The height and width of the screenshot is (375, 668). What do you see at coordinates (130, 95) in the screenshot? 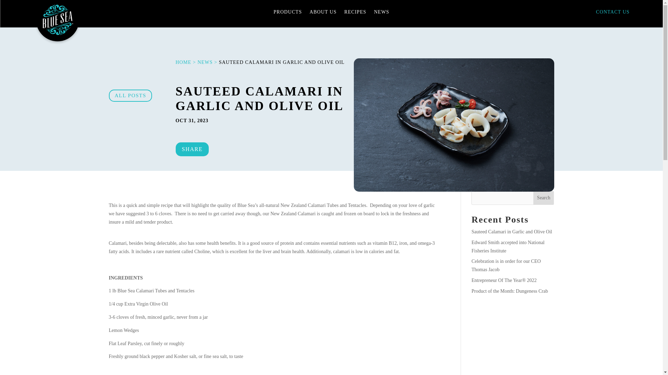
I see `ALL POSTS` at bounding box center [130, 95].